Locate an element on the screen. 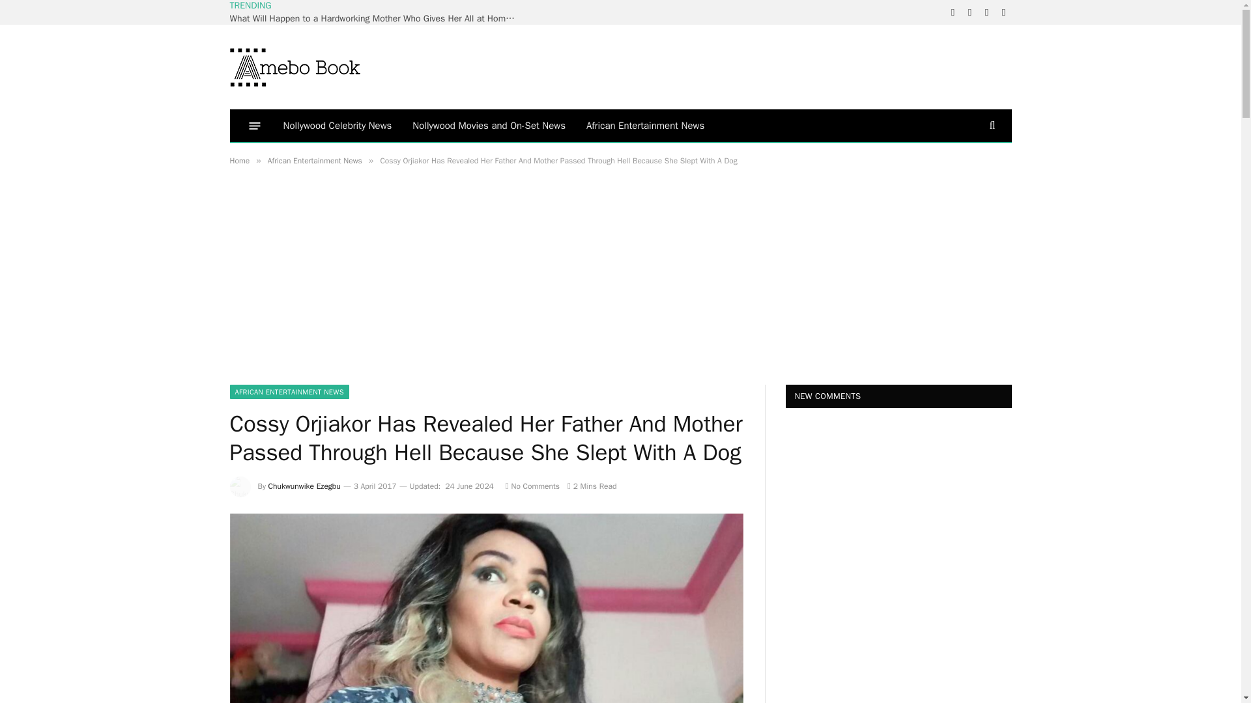  Nollywood Movies and On-Set News is located at coordinates (489, 126).